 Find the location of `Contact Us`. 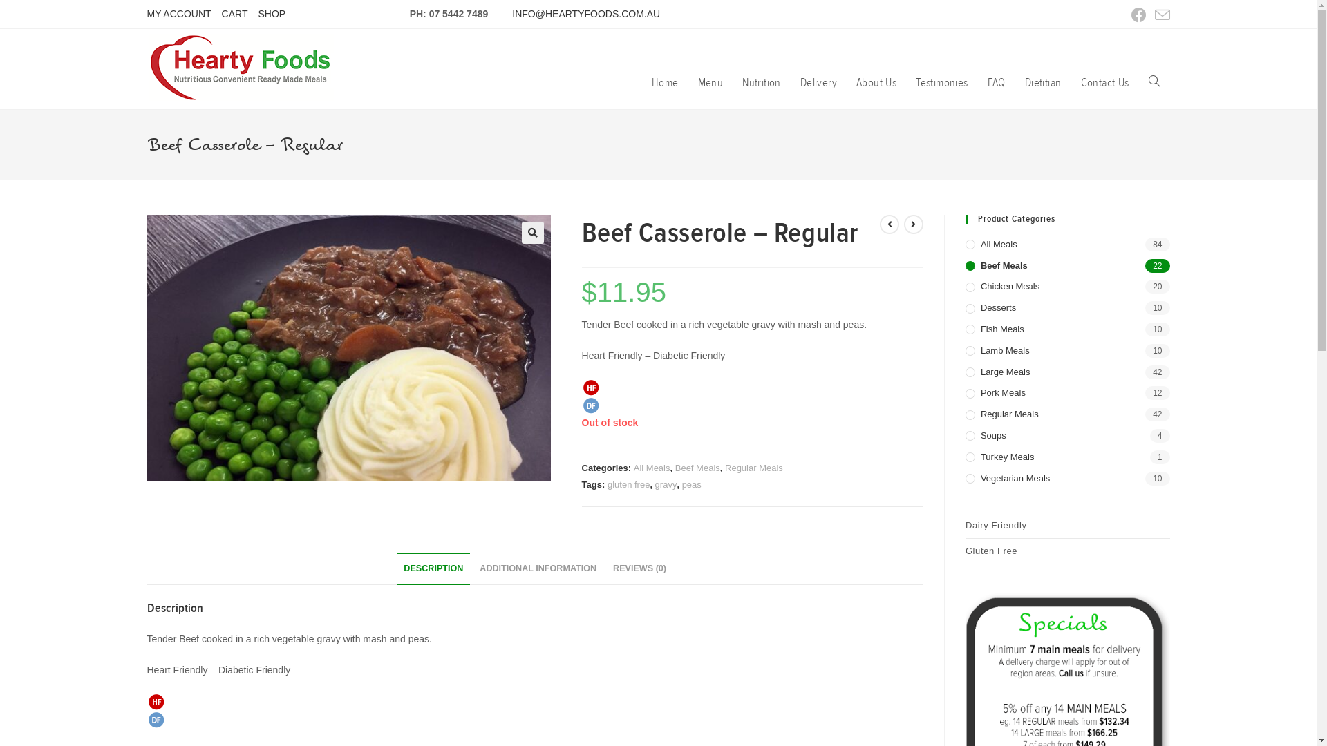

Contact Us is located at coordinates (1105, 83).